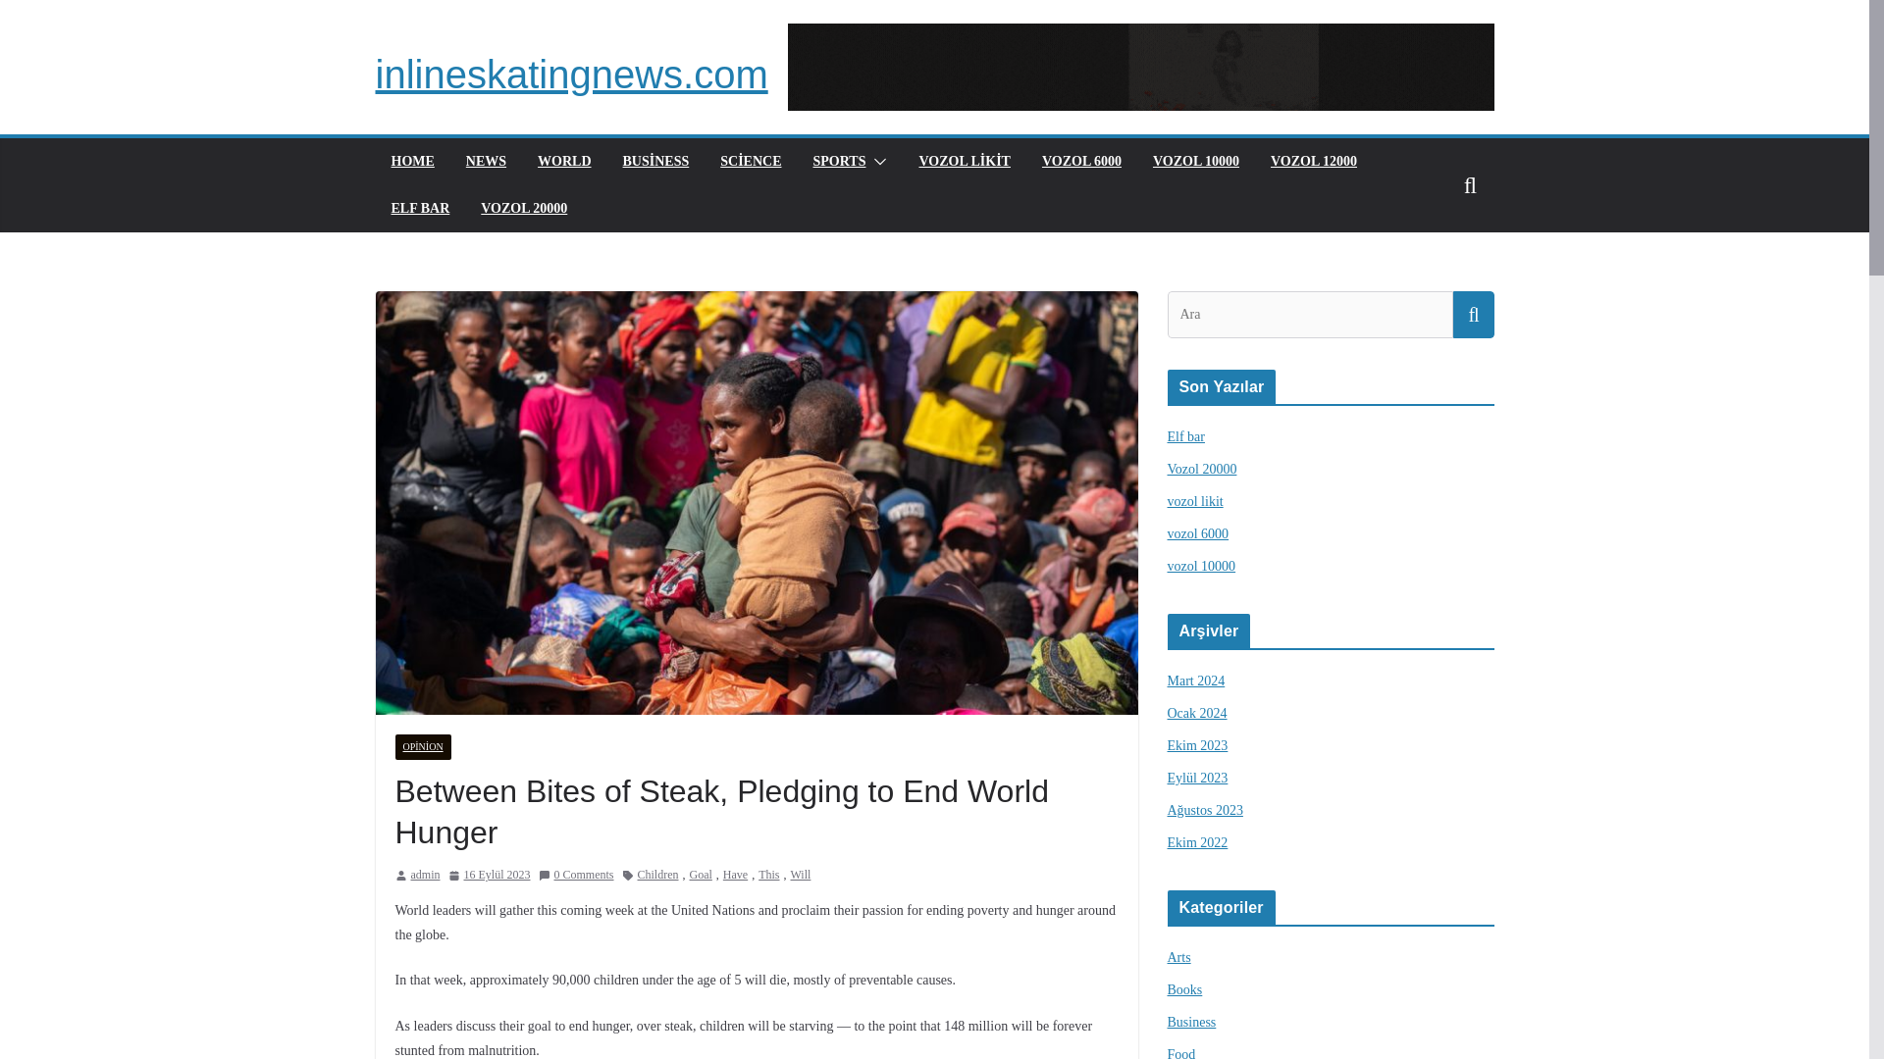 This screenshot has width=1884, height=1059. Describe the element at coordinates (1081, 162) in the screenshot. I see `VOZOL 6000` at that location.